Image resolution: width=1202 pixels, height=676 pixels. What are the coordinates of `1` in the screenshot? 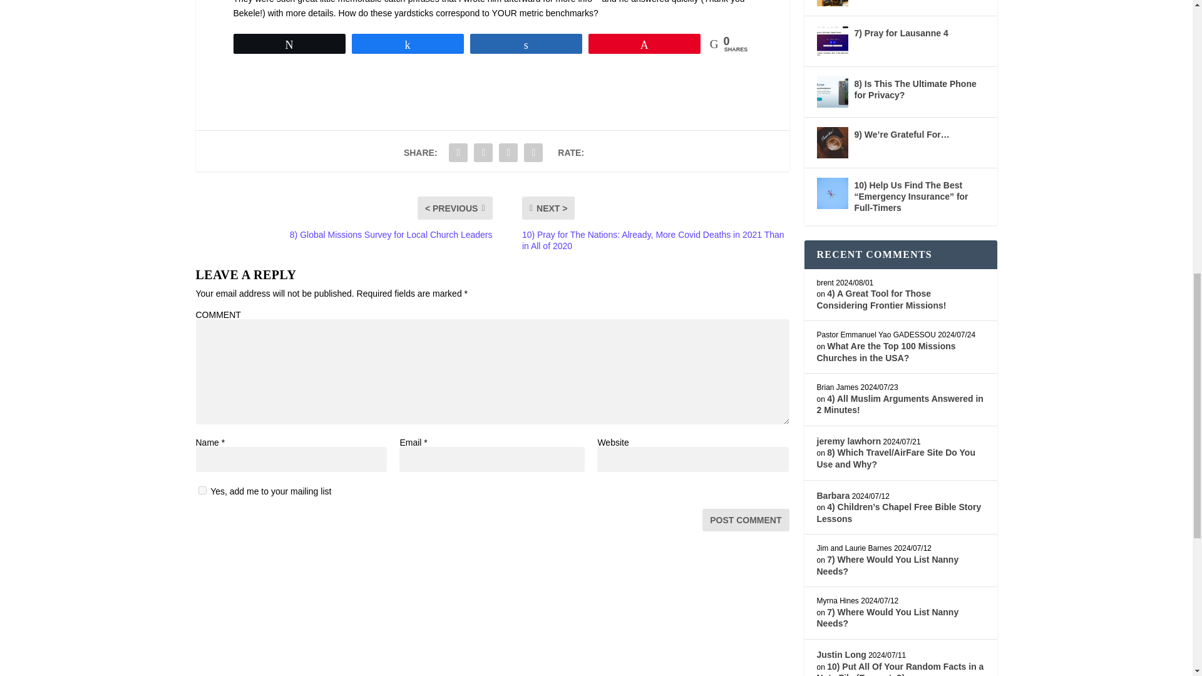 It's located at (202, 489).